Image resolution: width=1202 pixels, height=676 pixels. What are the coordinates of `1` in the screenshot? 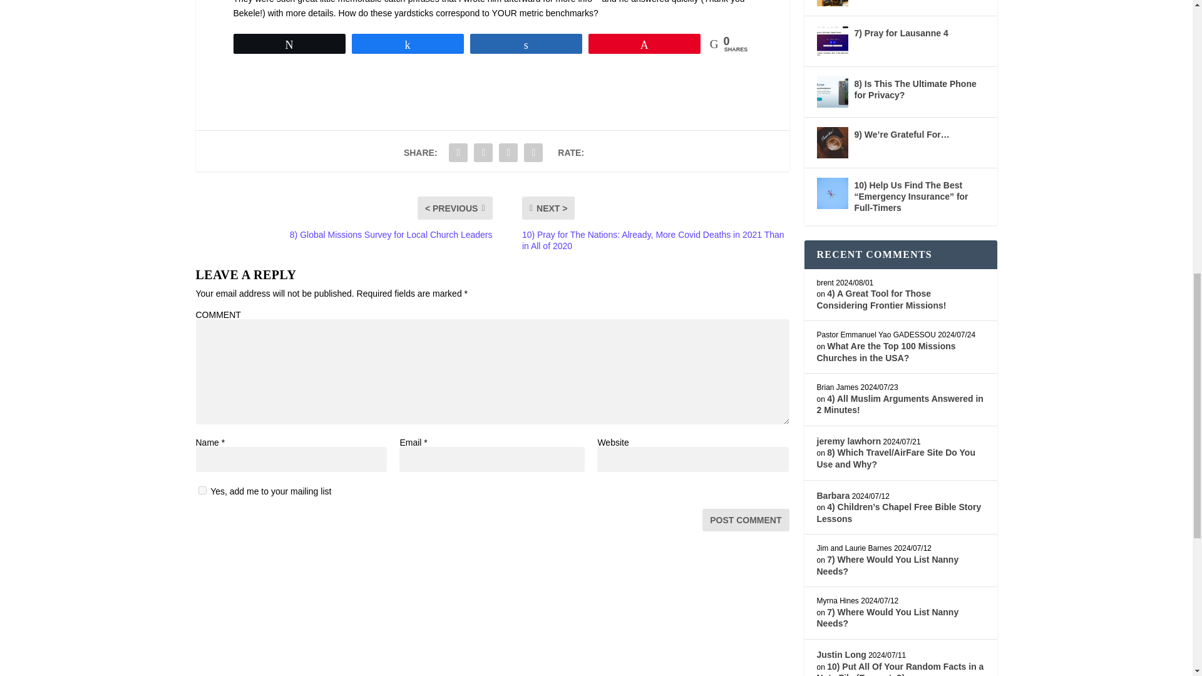 It's located at (202, 489).